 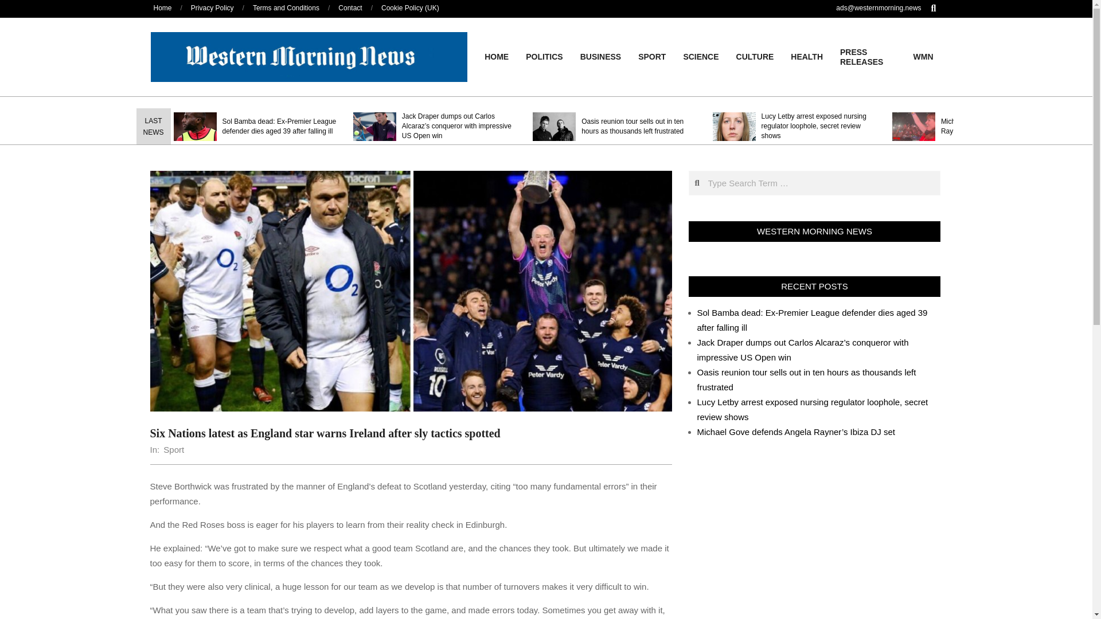 What do you see at coordinates (350, 7) in the screenshot?
I see `Contact` at bounding box center [350, 7].